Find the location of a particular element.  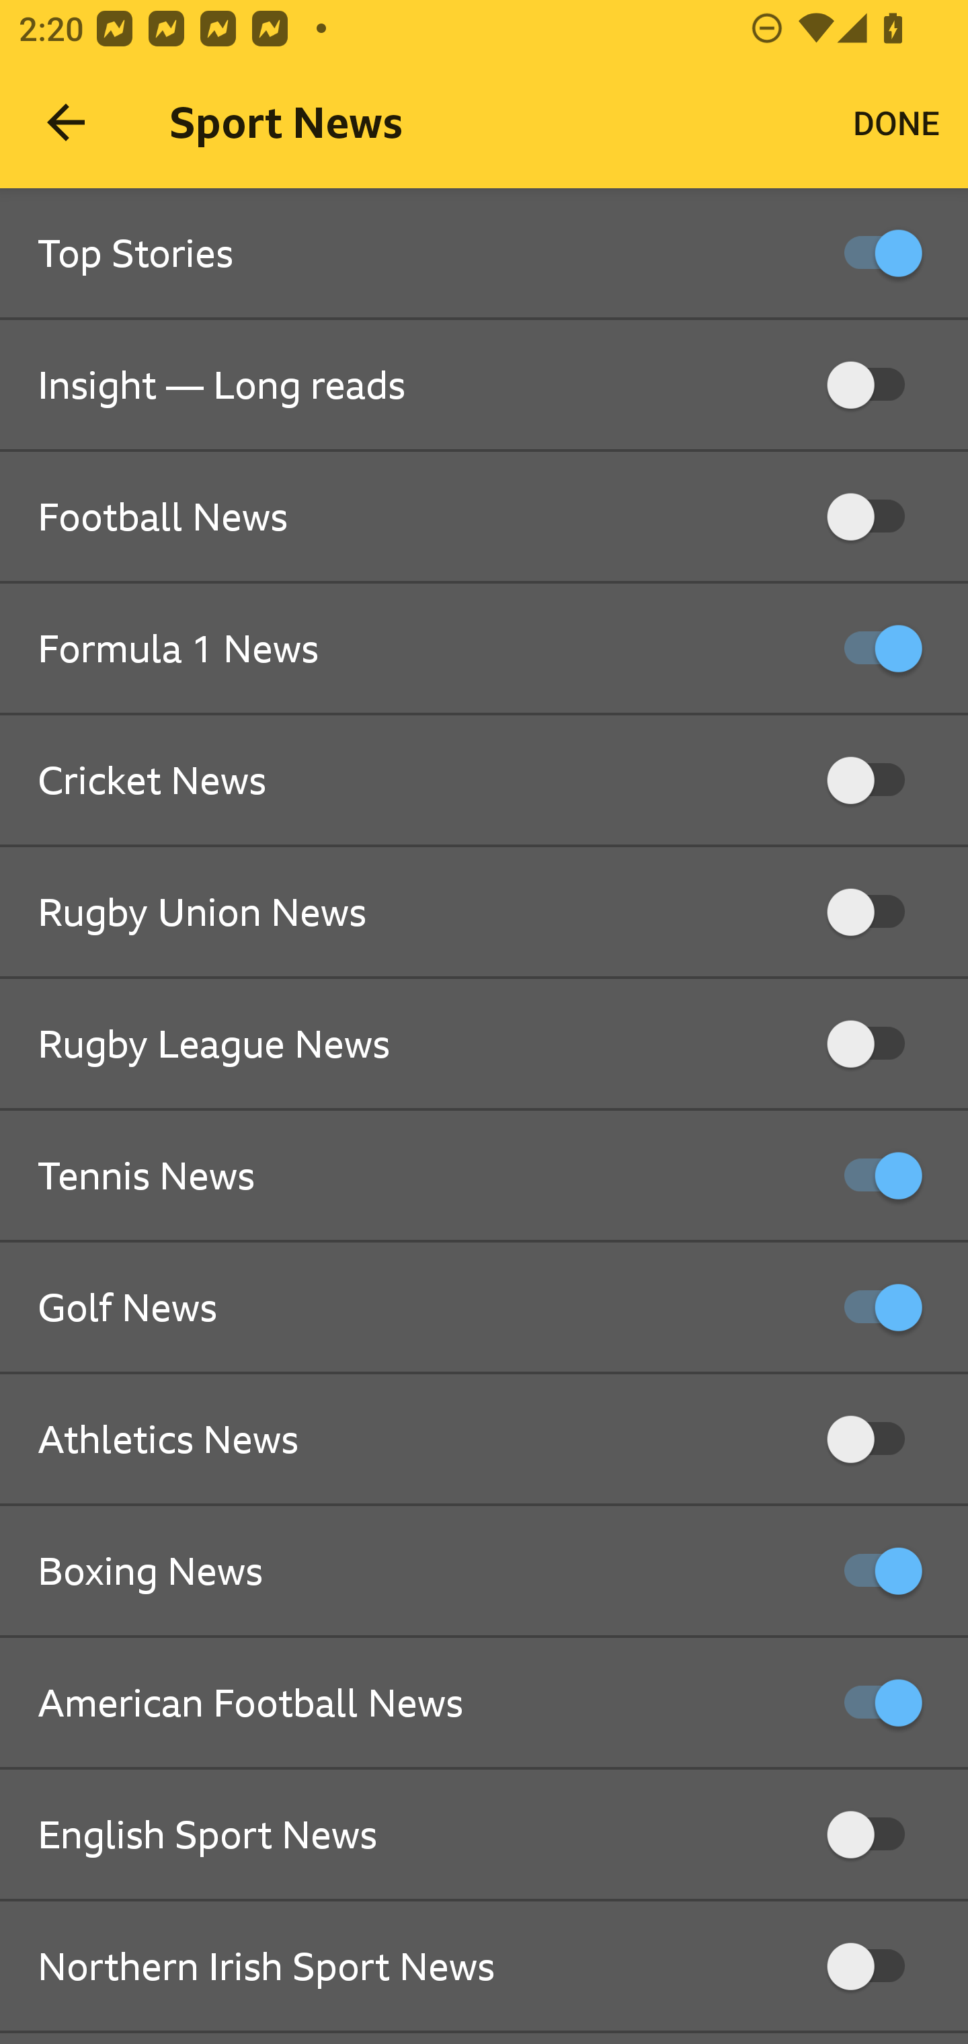

Rugby Union News, OFF, Switch Rugby Union News is located at coordinates (484, 912).